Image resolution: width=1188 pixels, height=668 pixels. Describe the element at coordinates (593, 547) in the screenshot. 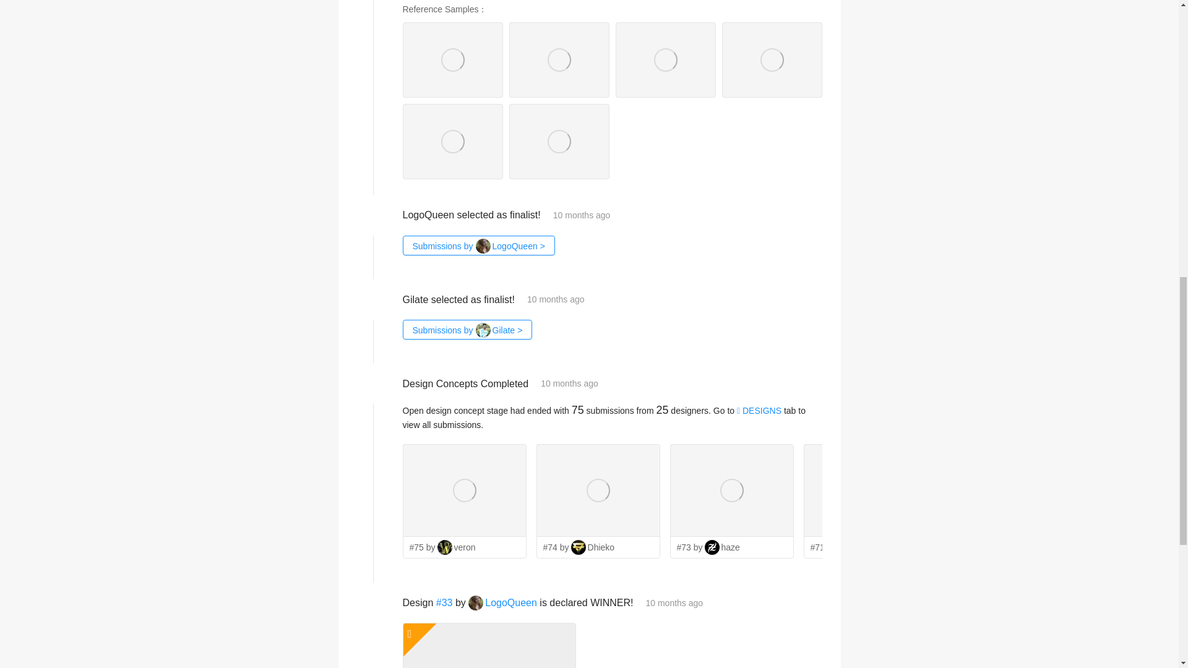

I see `Dhieko` at that location.